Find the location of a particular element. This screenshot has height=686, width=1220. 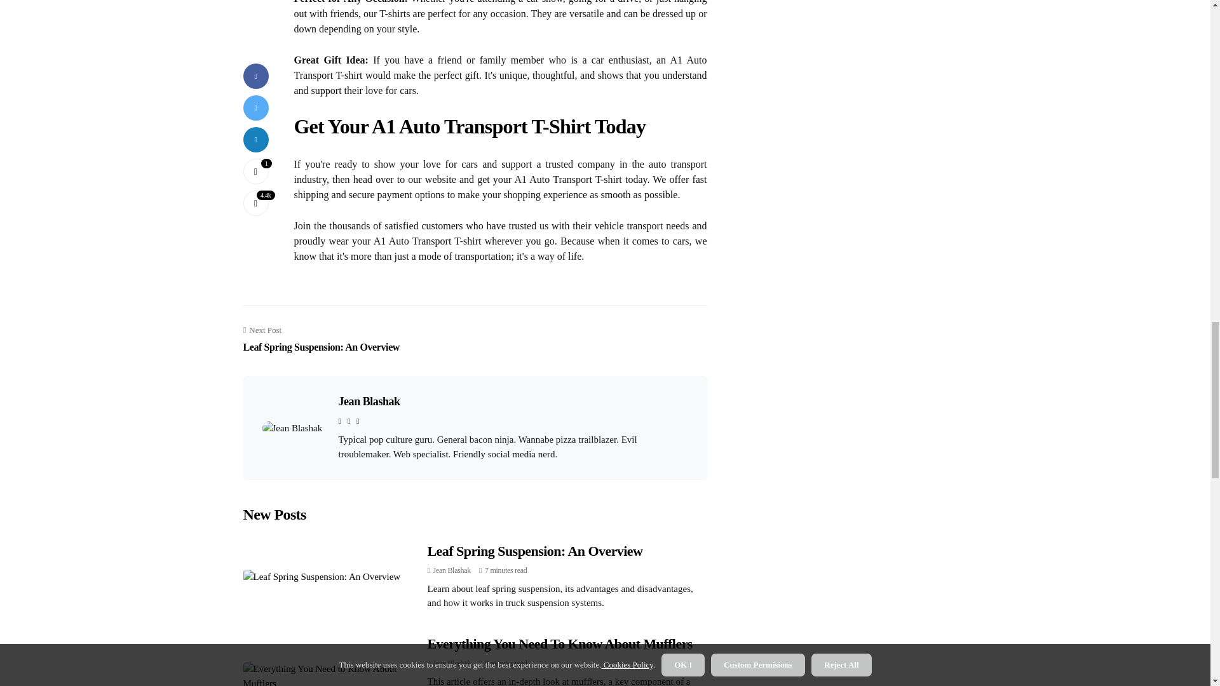

Posts by Jean Blashak is located at coordinates (452, 570).